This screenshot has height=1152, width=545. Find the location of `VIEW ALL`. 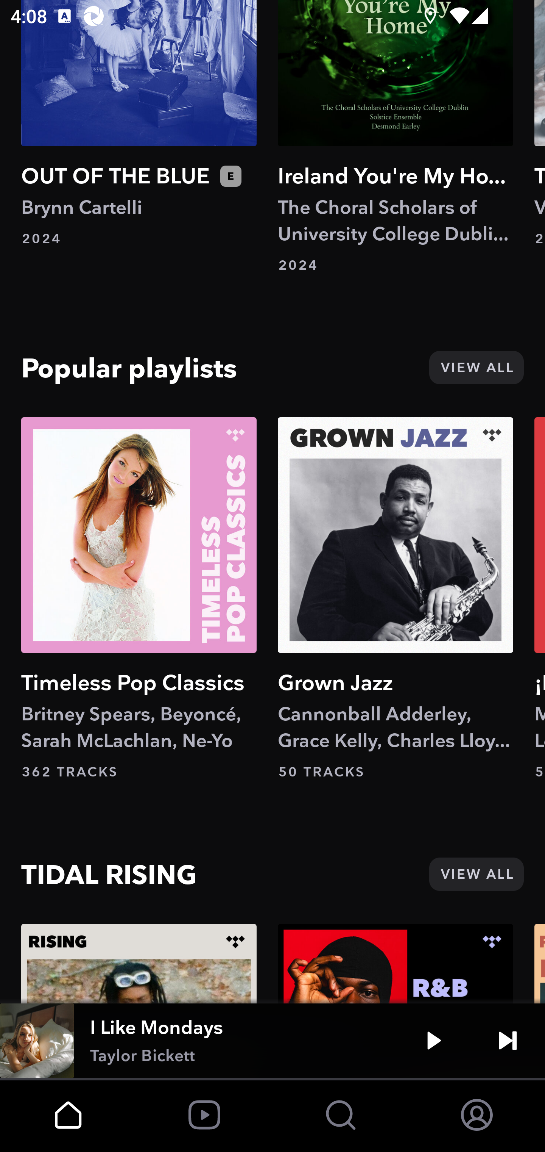

VIEW ALL is located at coordinates (476, 368).